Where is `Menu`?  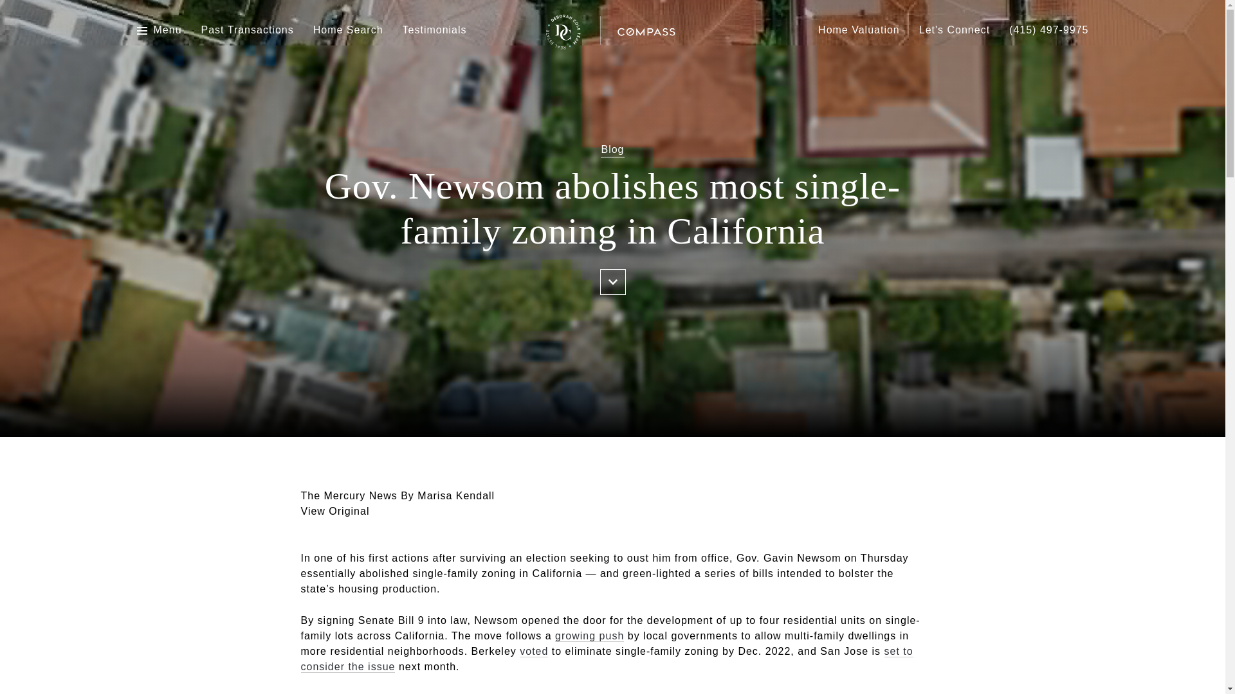
Menu is located at coordinates (158, 30).